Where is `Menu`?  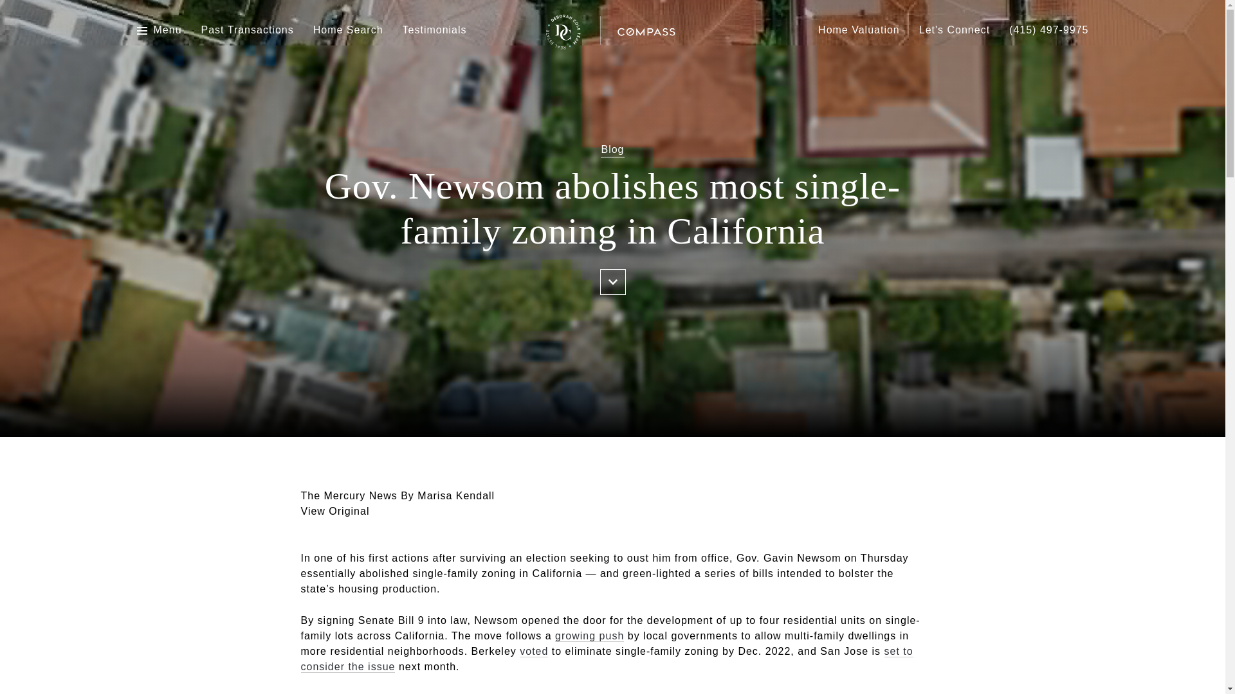
Menu is located at coordinates (158, 30).